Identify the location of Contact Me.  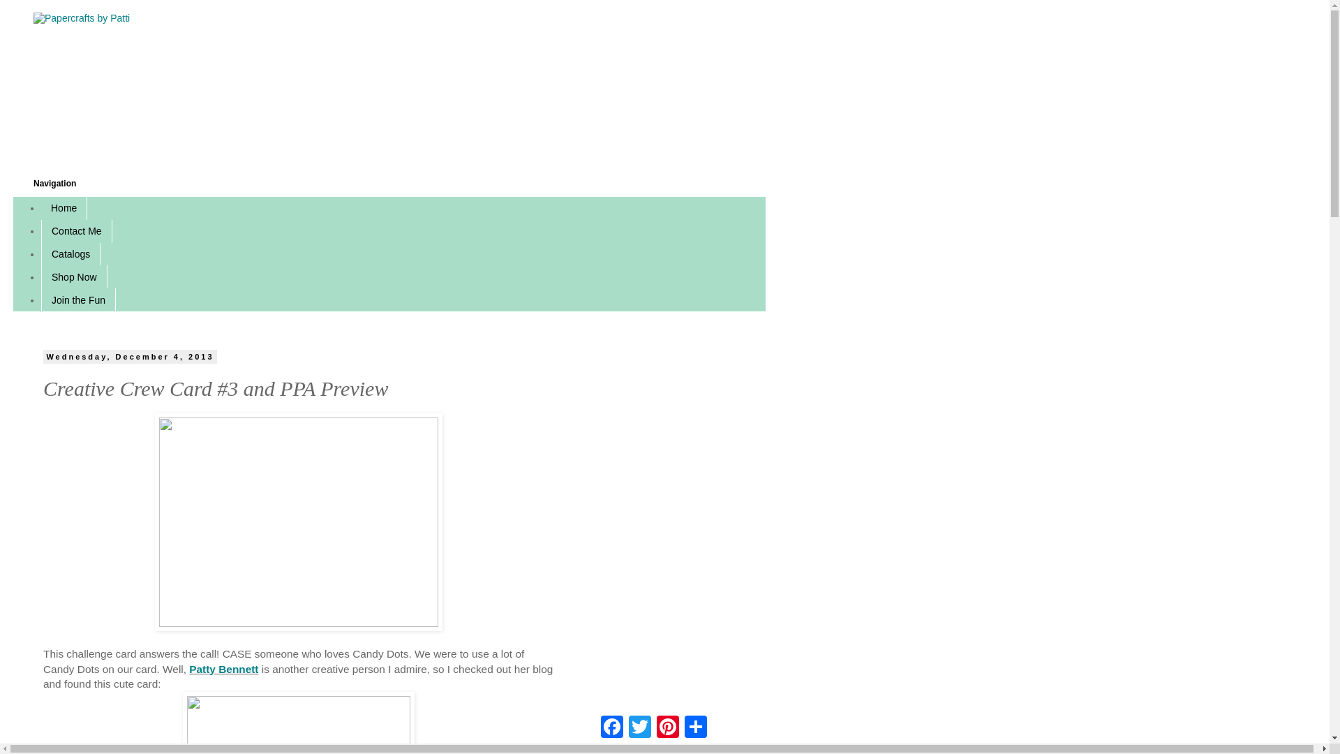
(77, 231).